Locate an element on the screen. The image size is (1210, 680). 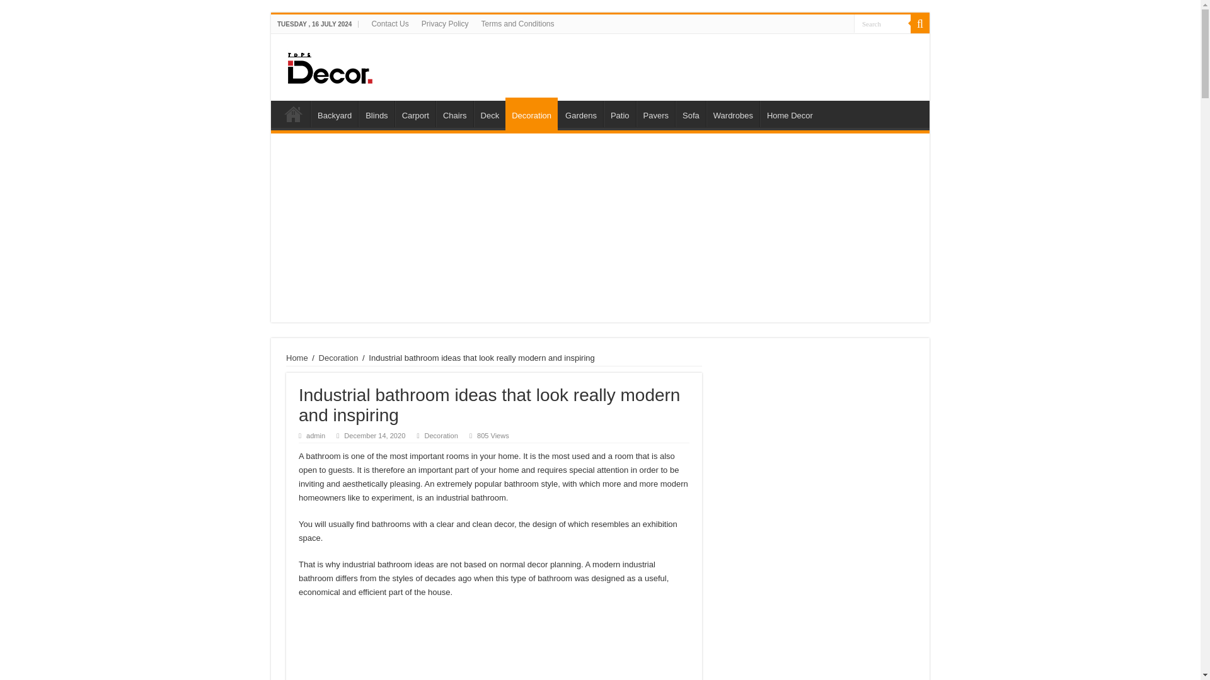
Pavers is located at coordinates (655, 113).